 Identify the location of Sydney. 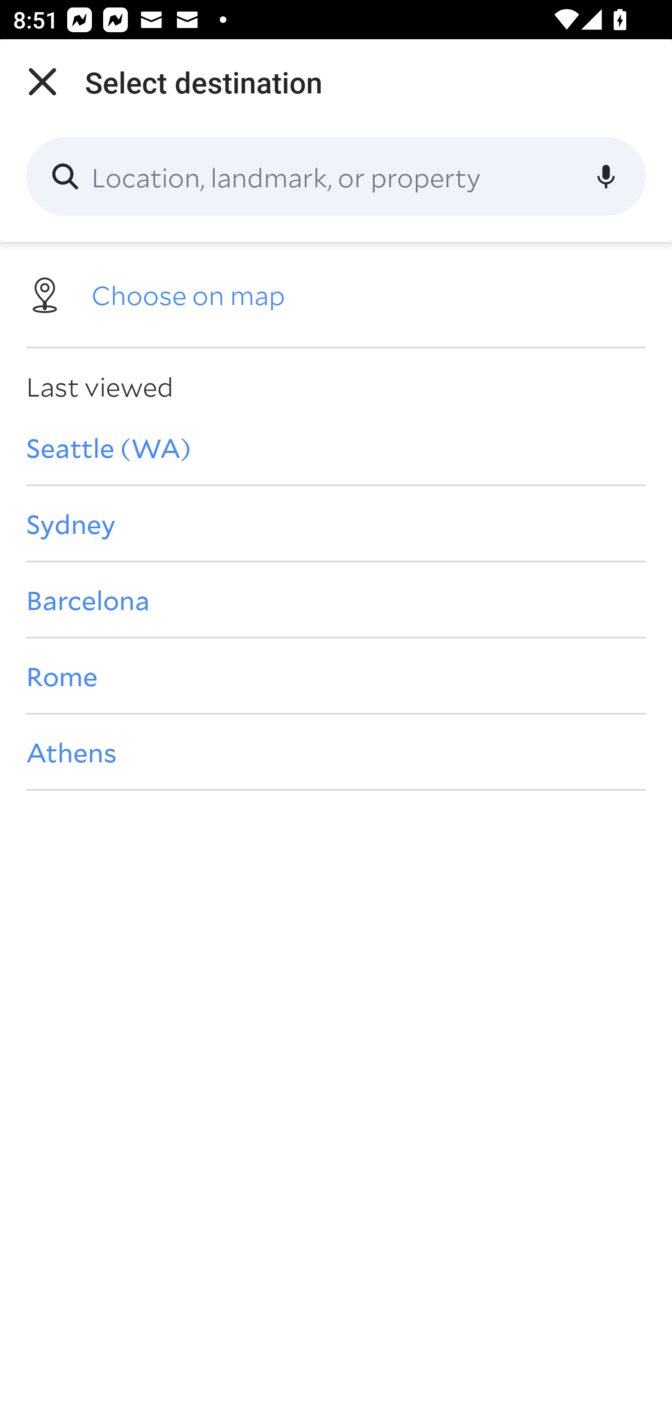
(336, 523).